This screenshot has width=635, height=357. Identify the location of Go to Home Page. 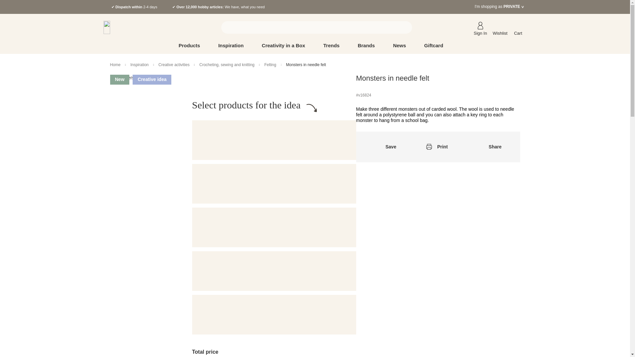
(115, 65).